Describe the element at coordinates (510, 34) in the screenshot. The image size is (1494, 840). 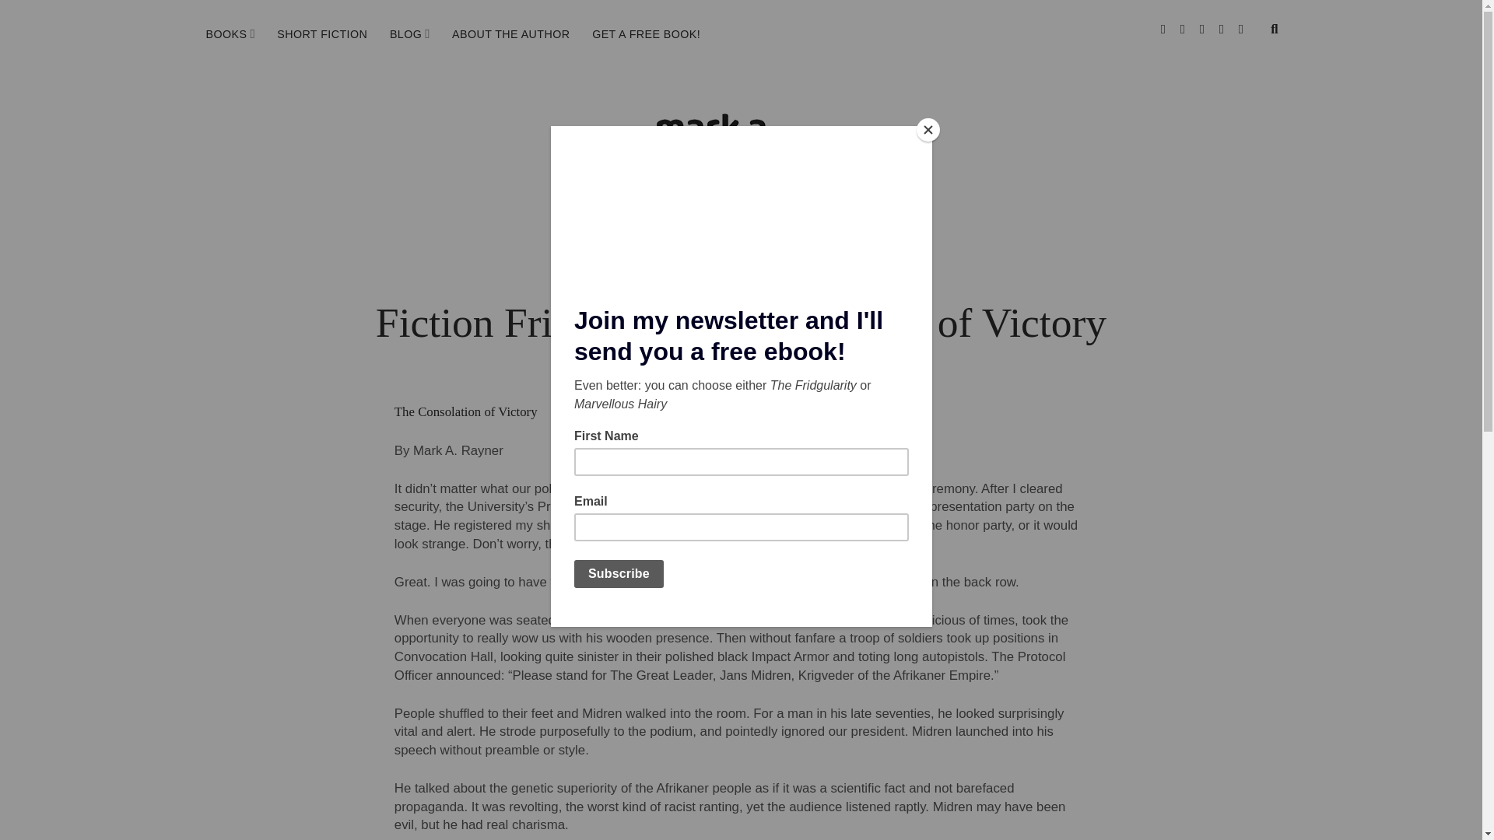
I see `ABOUT THE AUTHOR` at that location.